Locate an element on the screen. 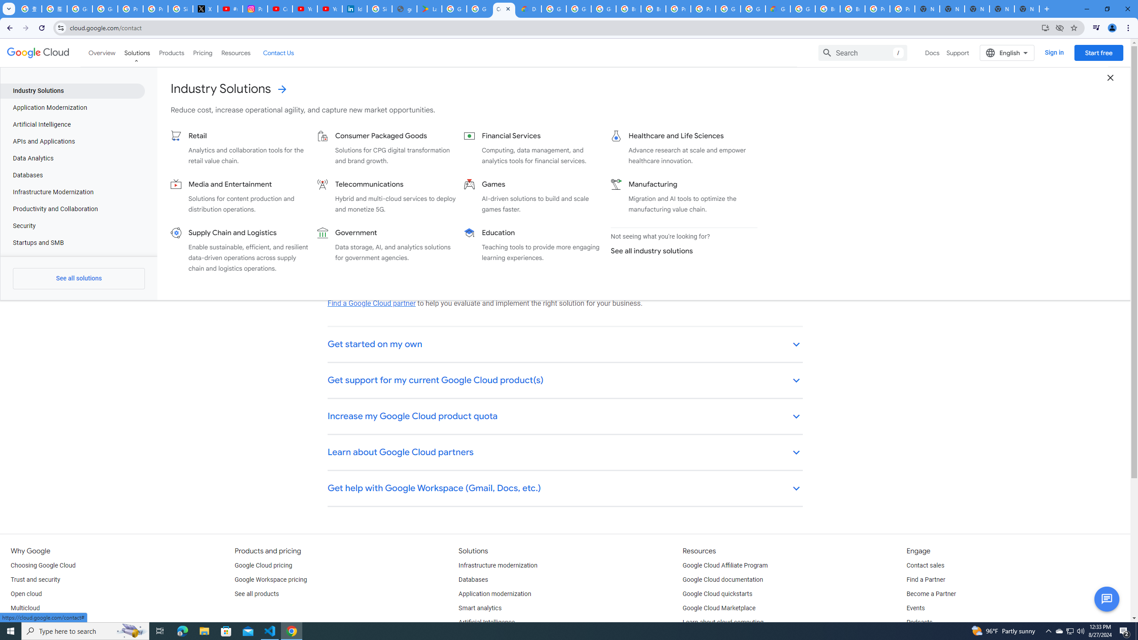  Button to activate chat is located at coordinates (1107, 599).